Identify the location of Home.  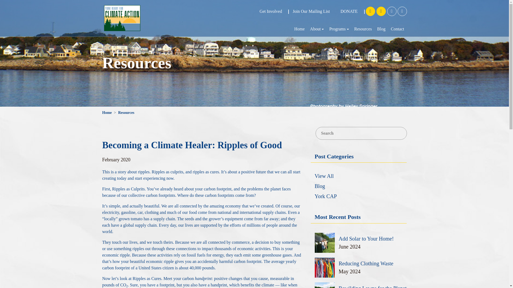
(107, 113).